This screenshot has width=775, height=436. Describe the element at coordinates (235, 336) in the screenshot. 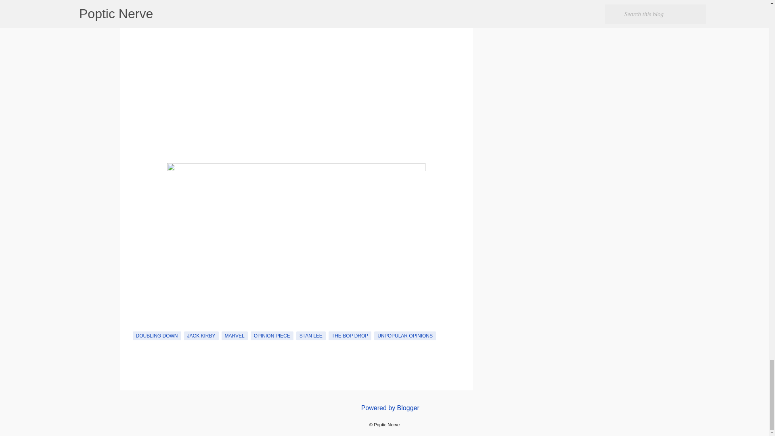

I see `MARVEL` at that location.